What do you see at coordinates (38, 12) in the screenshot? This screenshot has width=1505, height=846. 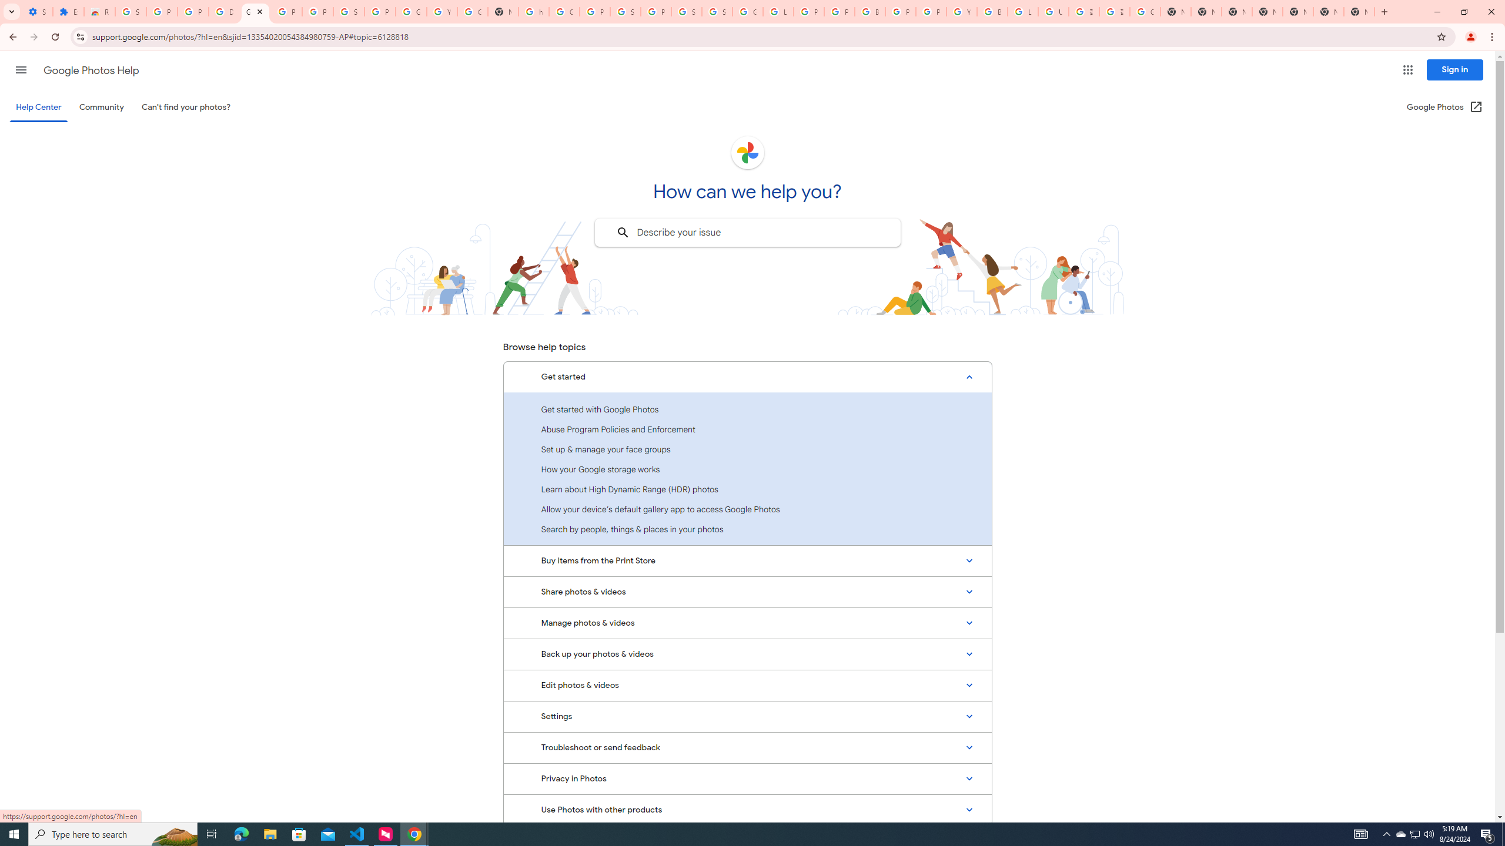 I see `Settings - On startup` at bounding box center [38, 12].